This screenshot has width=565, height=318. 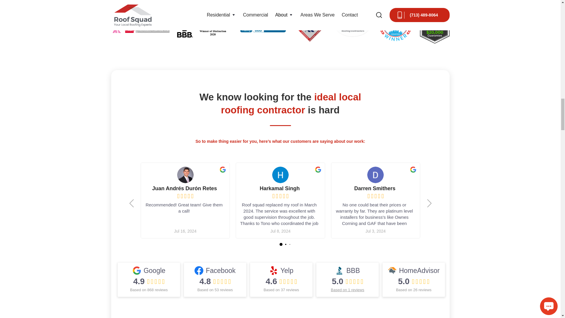 I want to click on Reviews, so click(x=149, y=282).